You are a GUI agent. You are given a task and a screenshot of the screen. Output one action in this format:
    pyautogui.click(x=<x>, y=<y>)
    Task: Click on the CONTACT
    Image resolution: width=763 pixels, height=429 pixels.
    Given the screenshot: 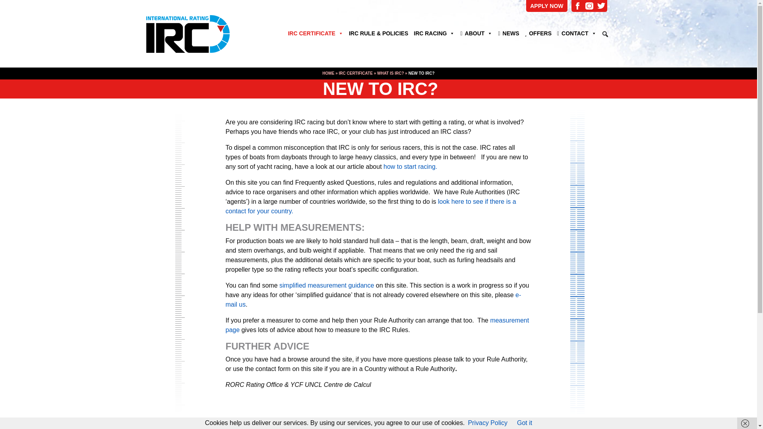 What is the action you would take?
    pyautogui.click(x=577, y=33)
    